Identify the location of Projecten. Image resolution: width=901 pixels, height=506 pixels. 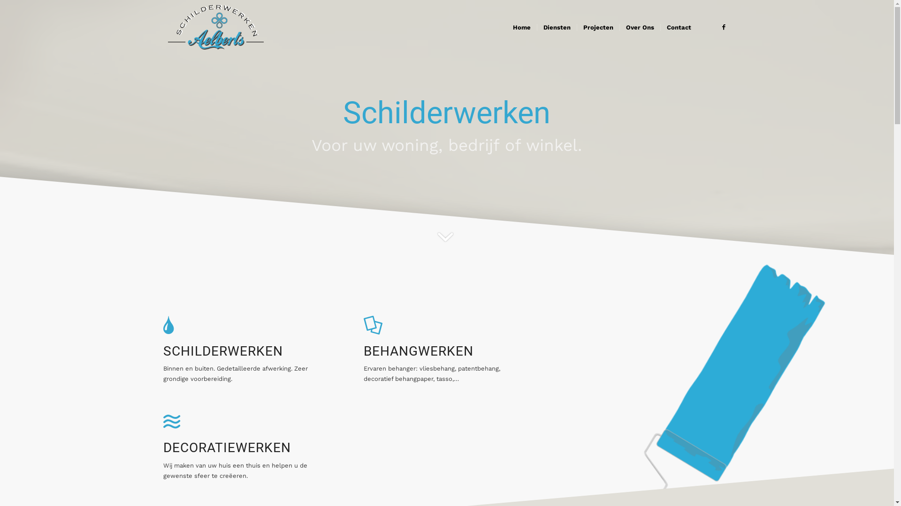
(598, 28).